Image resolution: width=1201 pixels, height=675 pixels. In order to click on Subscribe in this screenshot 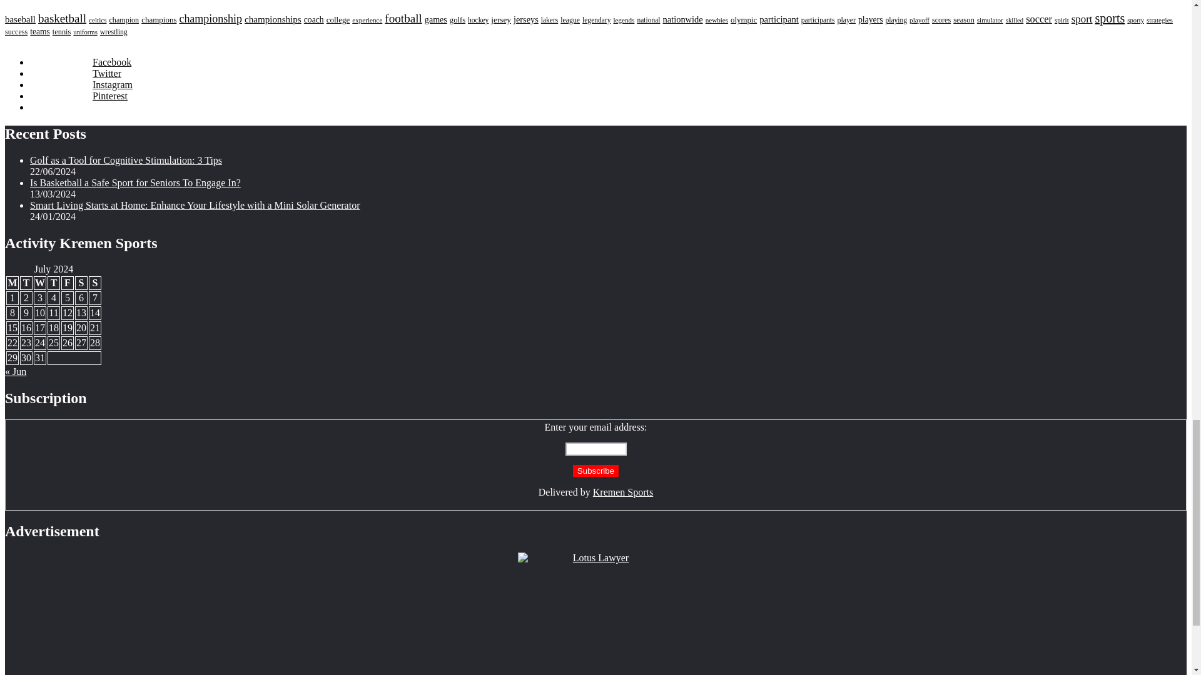, I will do `click(595, 471)`.